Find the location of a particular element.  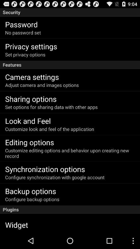

flip until camera settings is located at coordinates (32, 77).